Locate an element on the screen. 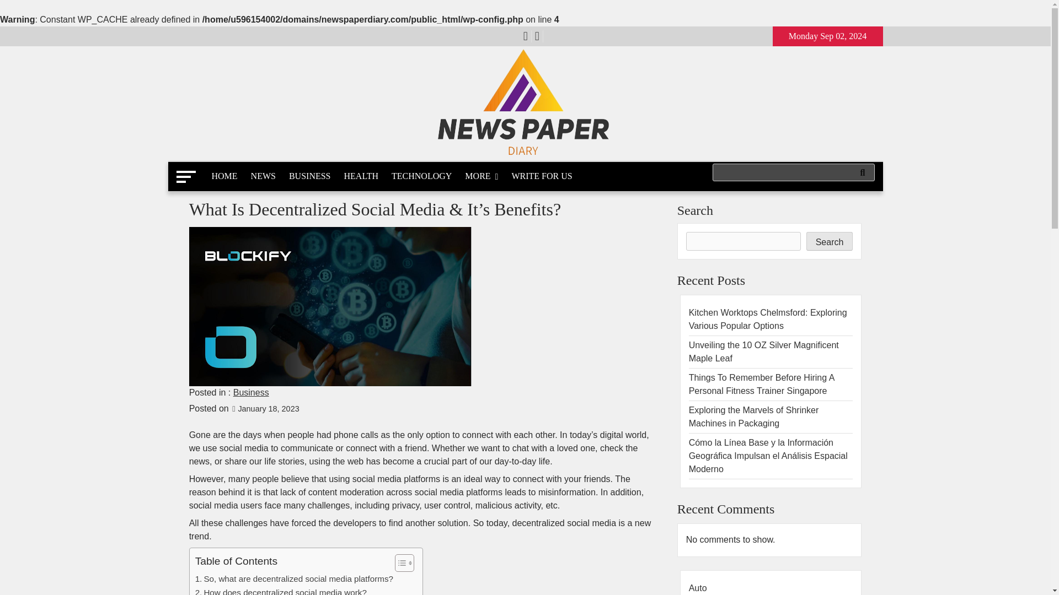 The height and width of the screenshot is (595, 1059). So, what are decentralized social media platforms? is located at coordinates (293, 578).